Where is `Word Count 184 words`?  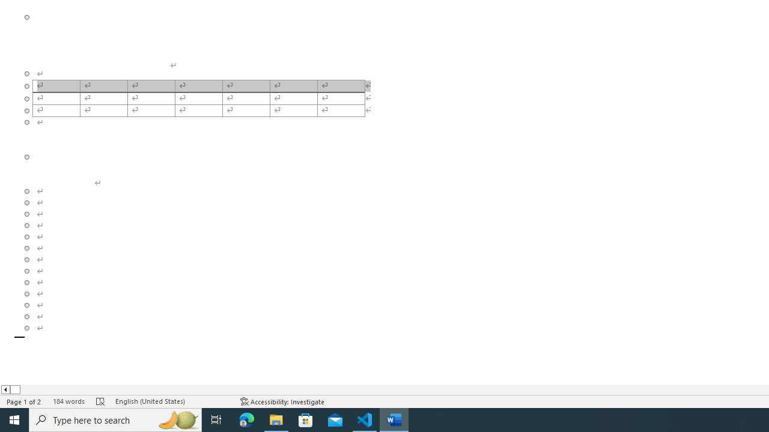
Word Count 184 words is located at coordinates (68, 401).